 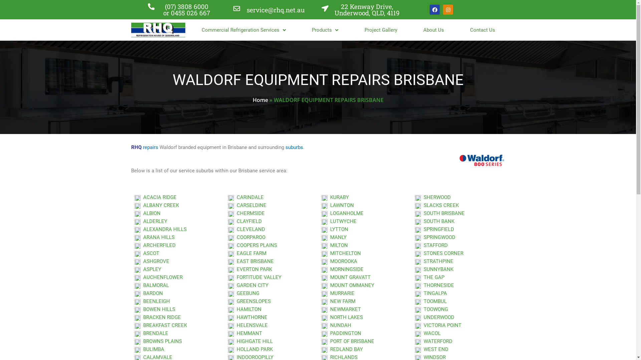 I want to click on   HIGHGATE HILL, so click(x=250, y=341).